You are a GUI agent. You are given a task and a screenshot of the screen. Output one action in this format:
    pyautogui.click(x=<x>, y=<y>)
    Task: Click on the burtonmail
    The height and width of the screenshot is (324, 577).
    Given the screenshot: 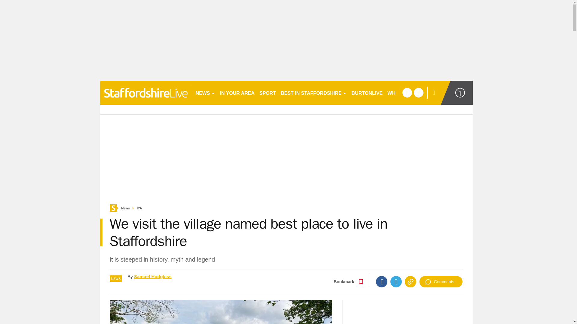 What is the action you would take?
    pyautogui.click(x=145, y=92)
    